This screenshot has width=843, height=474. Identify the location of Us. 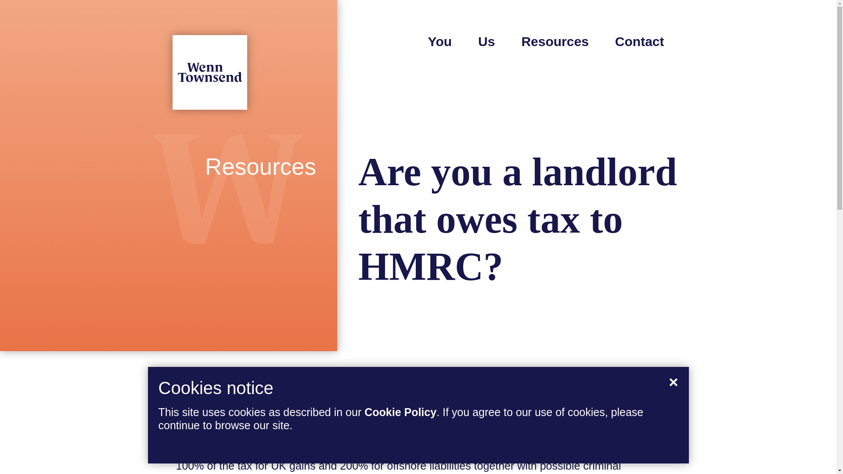
(486, 41).